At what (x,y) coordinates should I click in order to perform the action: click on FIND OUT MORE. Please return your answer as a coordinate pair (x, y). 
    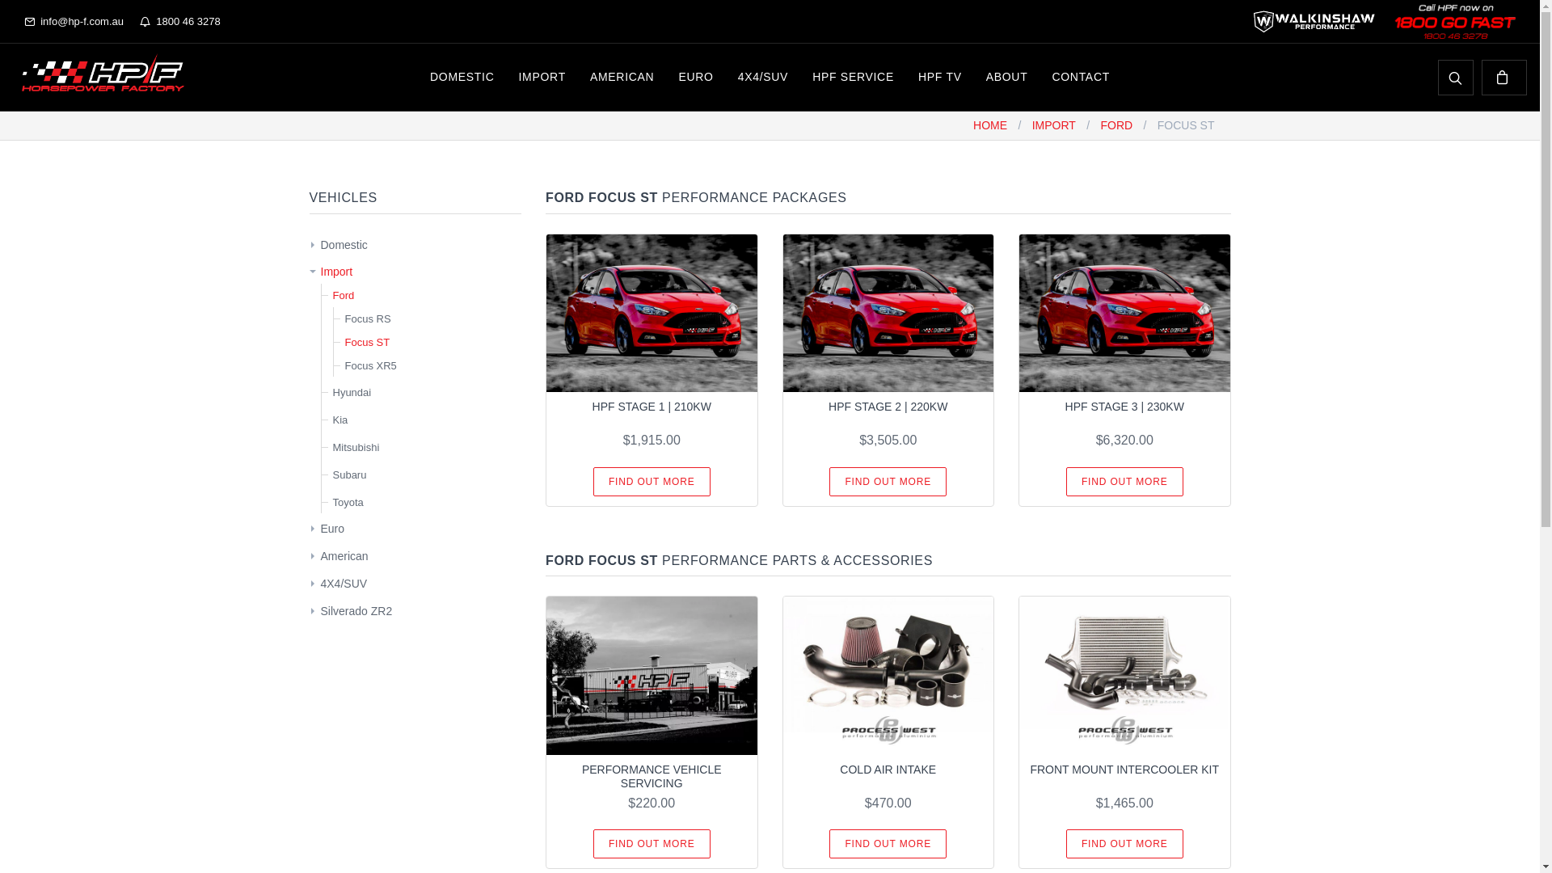
    Looking at the image, I should click on (1125, 482).